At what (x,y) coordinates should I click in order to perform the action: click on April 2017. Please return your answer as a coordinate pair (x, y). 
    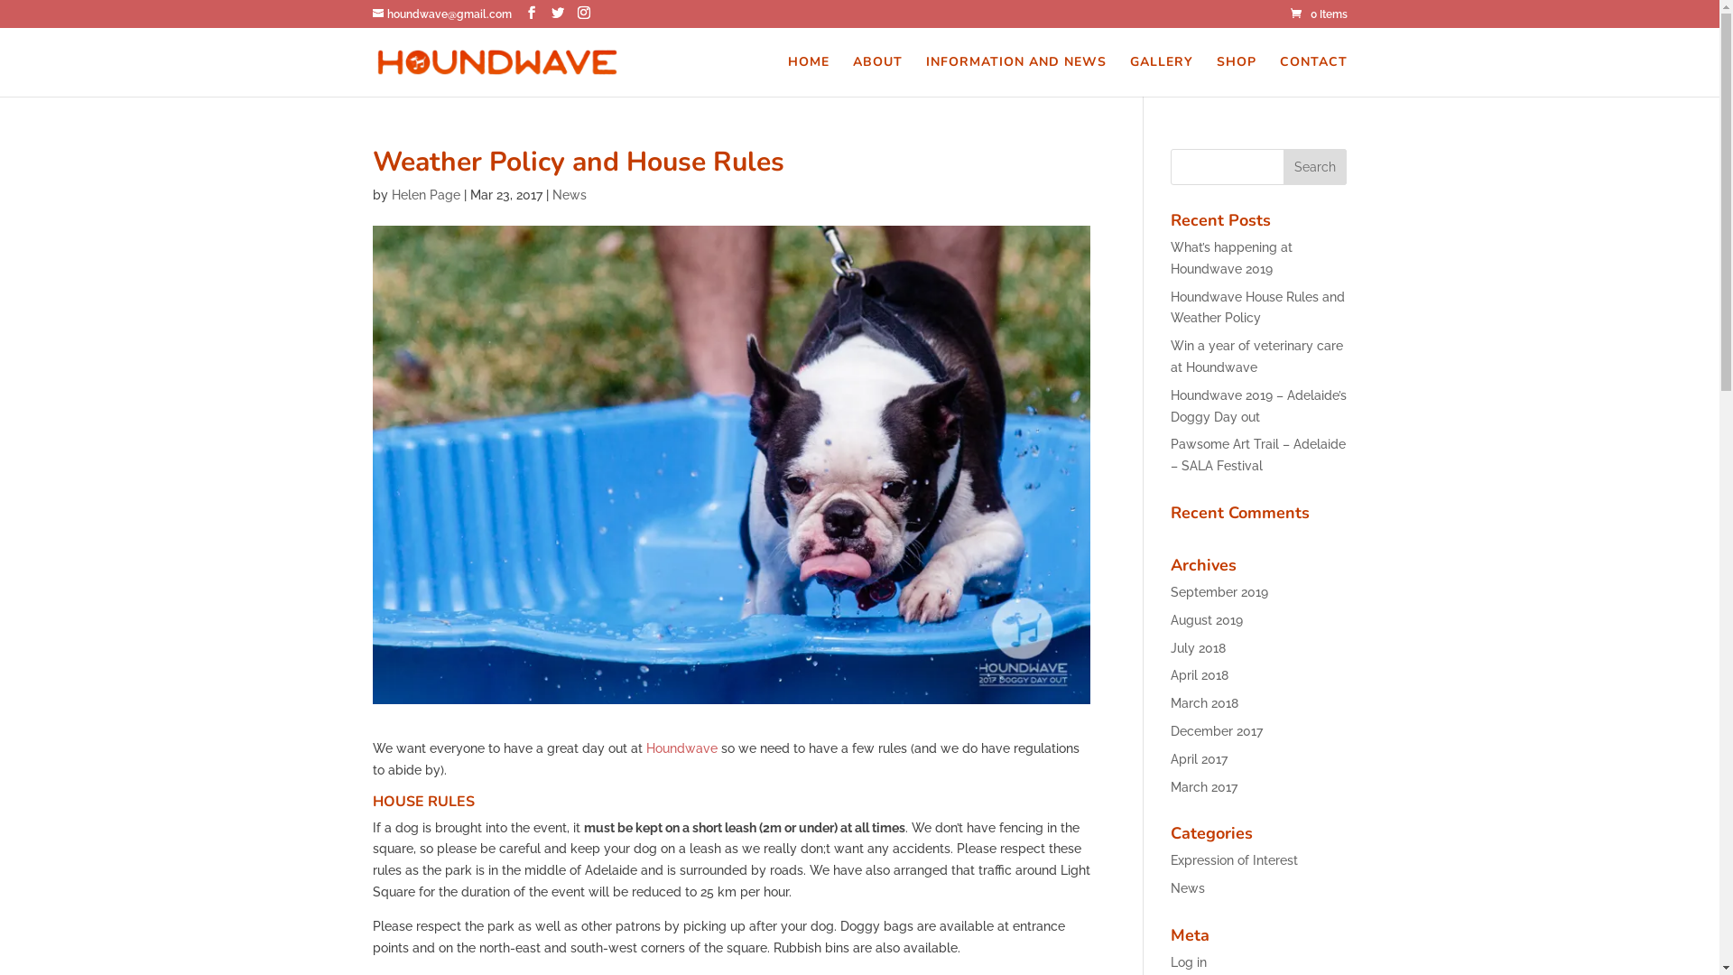
    Looking at the image, I should click on (1199, 759).